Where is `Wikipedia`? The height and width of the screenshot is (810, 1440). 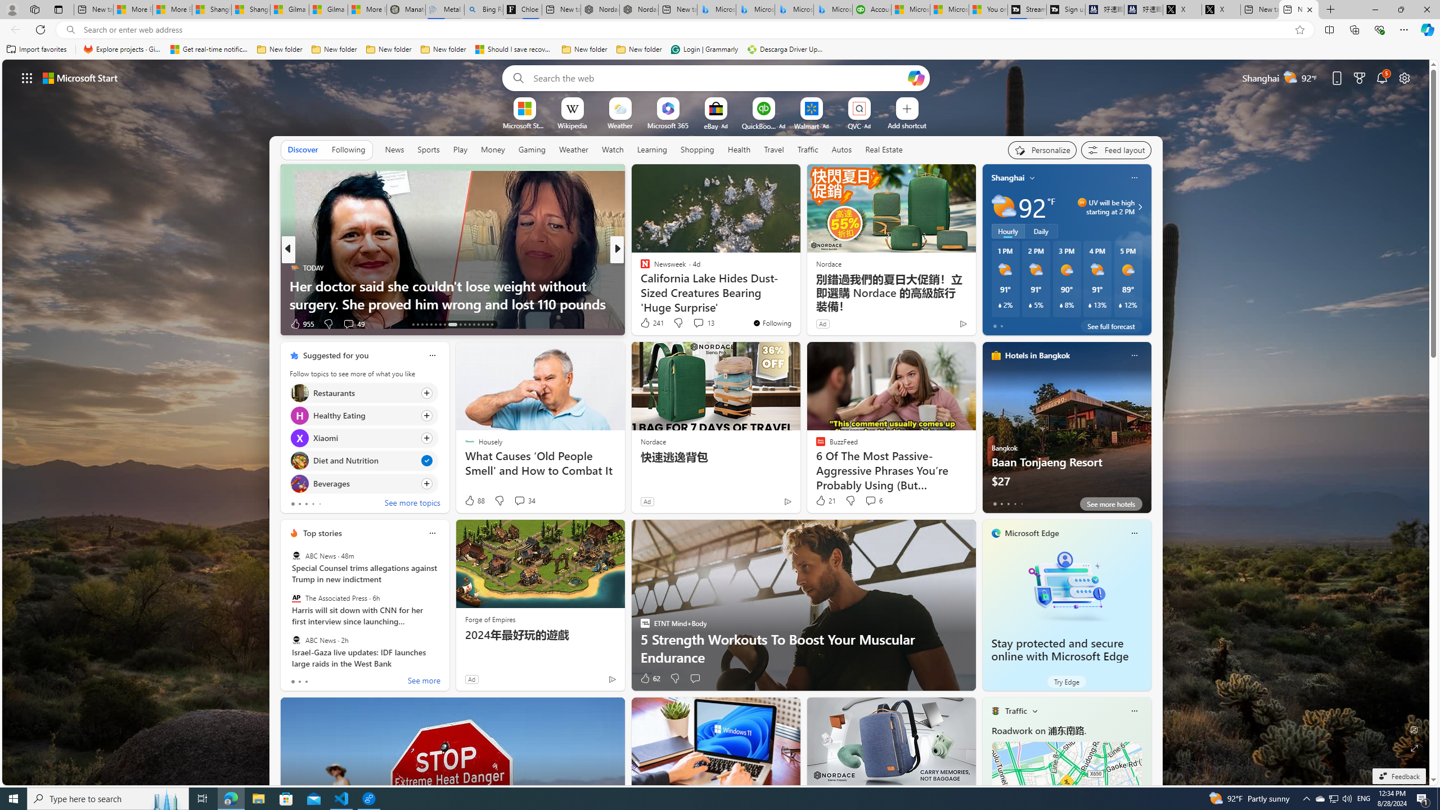
Wikipedia is located at coordinates (572, 125).